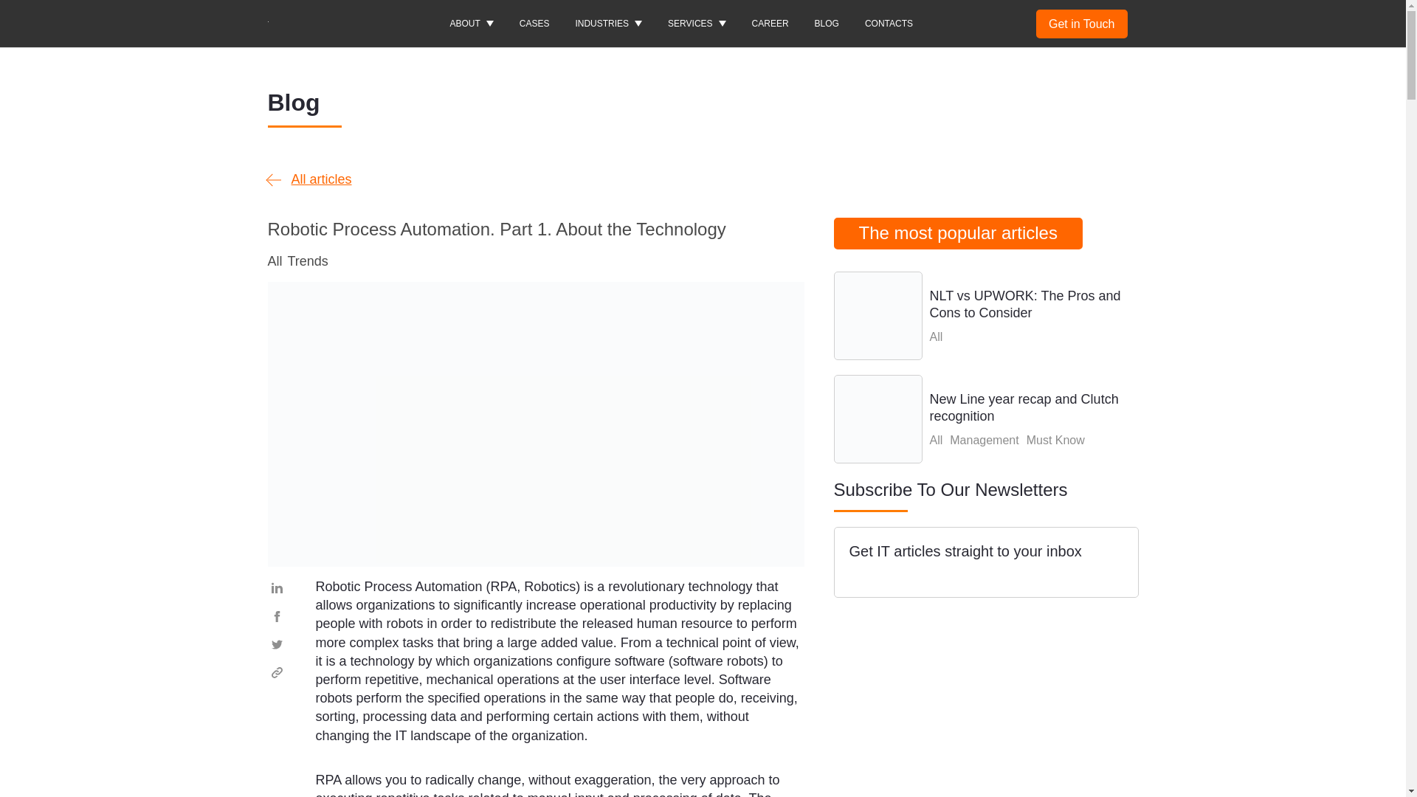 The height and width of the screenshot is (797, 1417). I want to click on Linkedin, so click(276, 587).